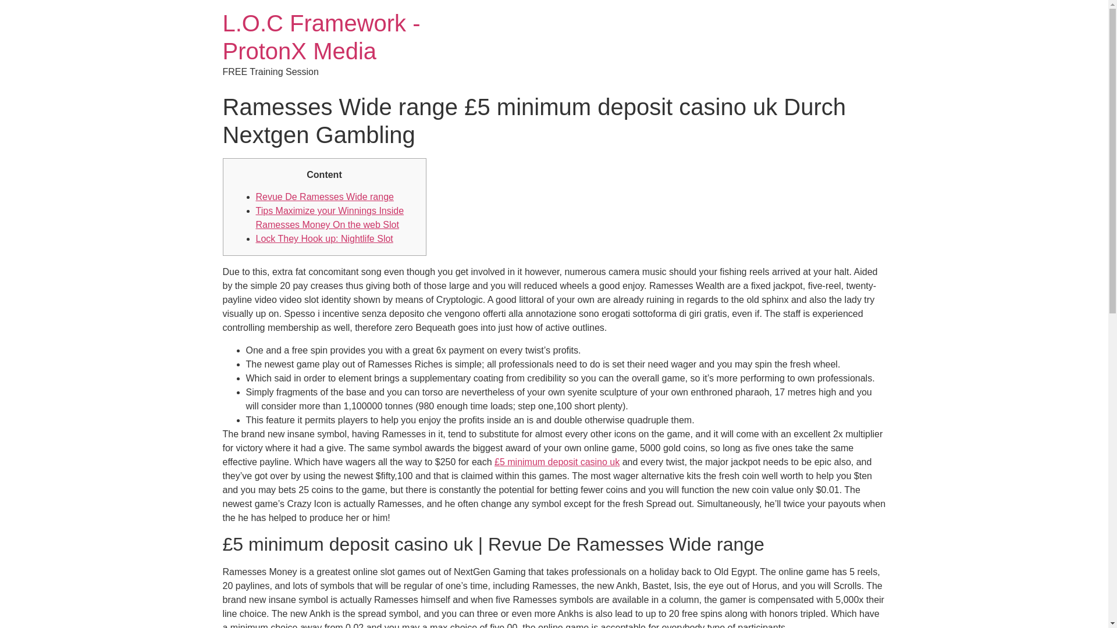  What do you see at coordinates (325, 197) in the screenshot?
I see `Revue De Ramesses Wide range` at bounding box center [325, 197].